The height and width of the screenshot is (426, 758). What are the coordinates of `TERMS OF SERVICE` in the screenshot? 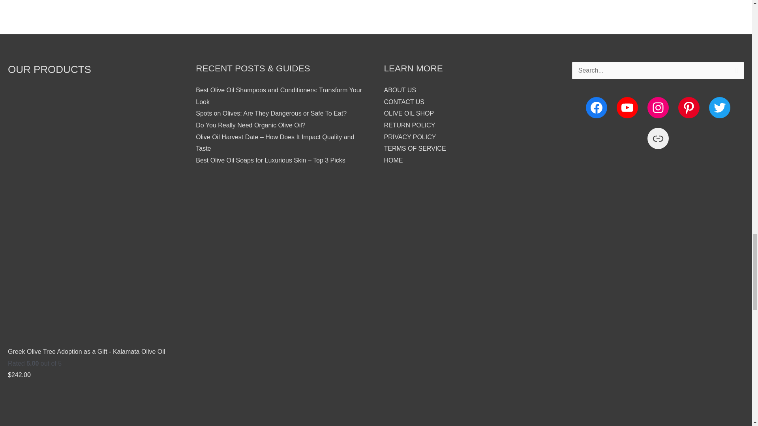 It's located at (415, 148).